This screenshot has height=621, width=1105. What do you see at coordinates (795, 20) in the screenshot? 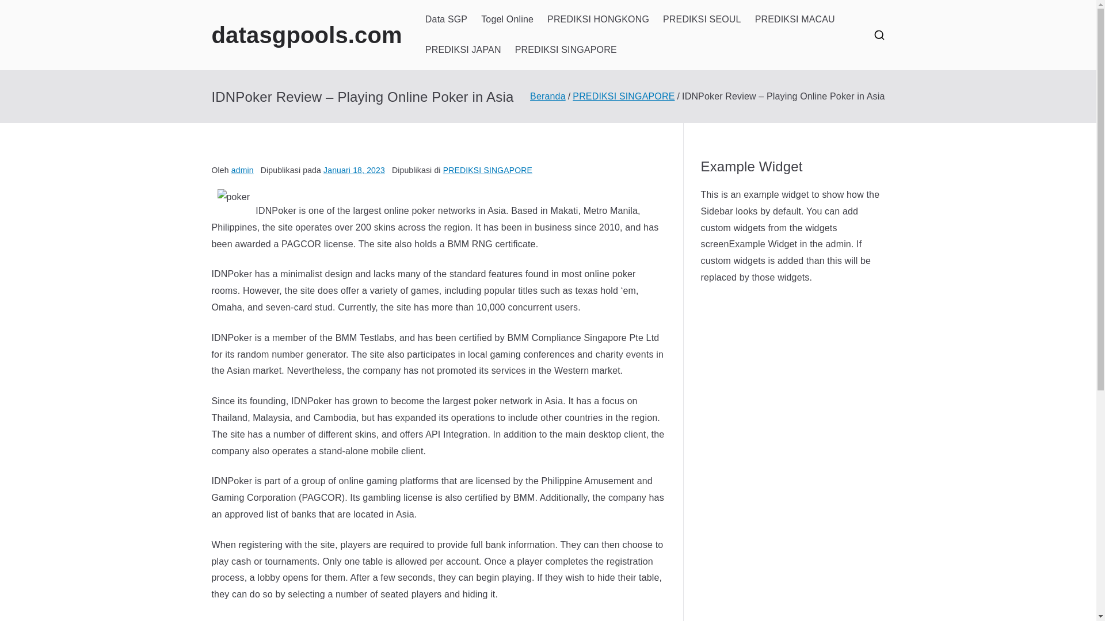
I see `PREDIKSI MACAU` at bounding box center [795, 20].